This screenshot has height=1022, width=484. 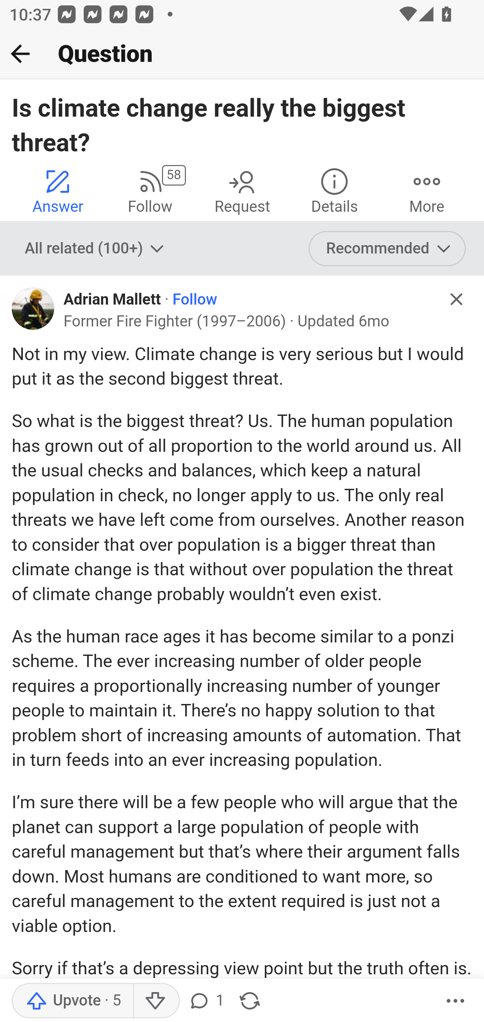 What do you see at coordinates (344, 322) in the screenshot?
I see `Updated 6mo Updated  6 mo` at bounding box center [344, 322].